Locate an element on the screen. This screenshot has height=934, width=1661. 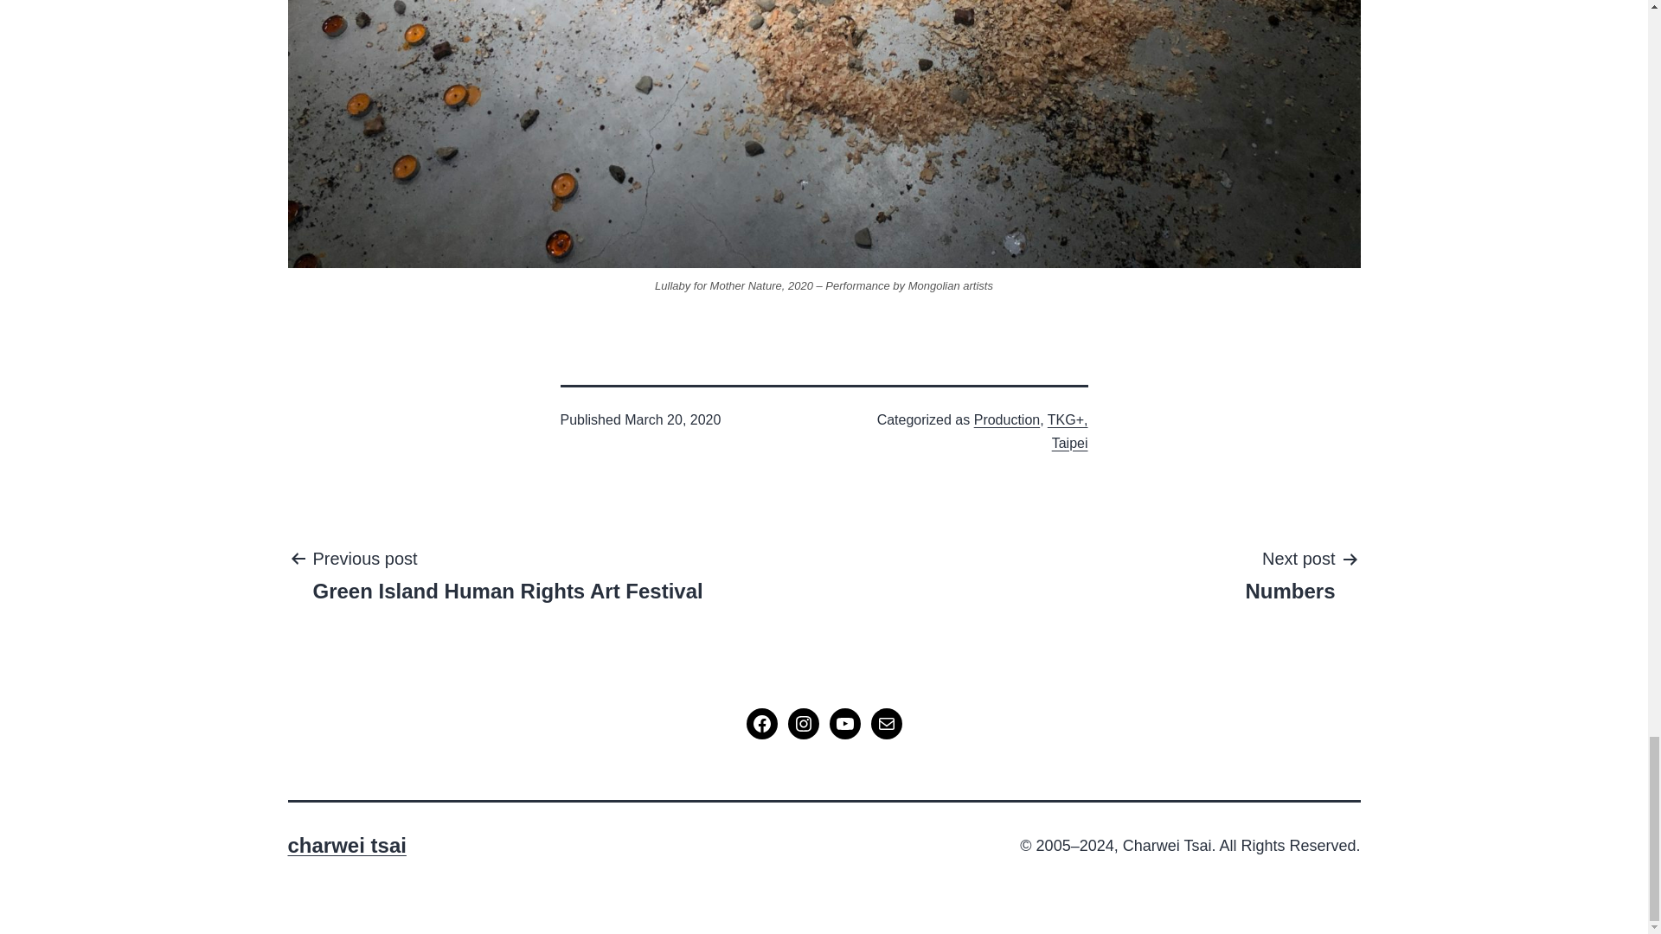
YouTube is located at coordinates (803, 723).